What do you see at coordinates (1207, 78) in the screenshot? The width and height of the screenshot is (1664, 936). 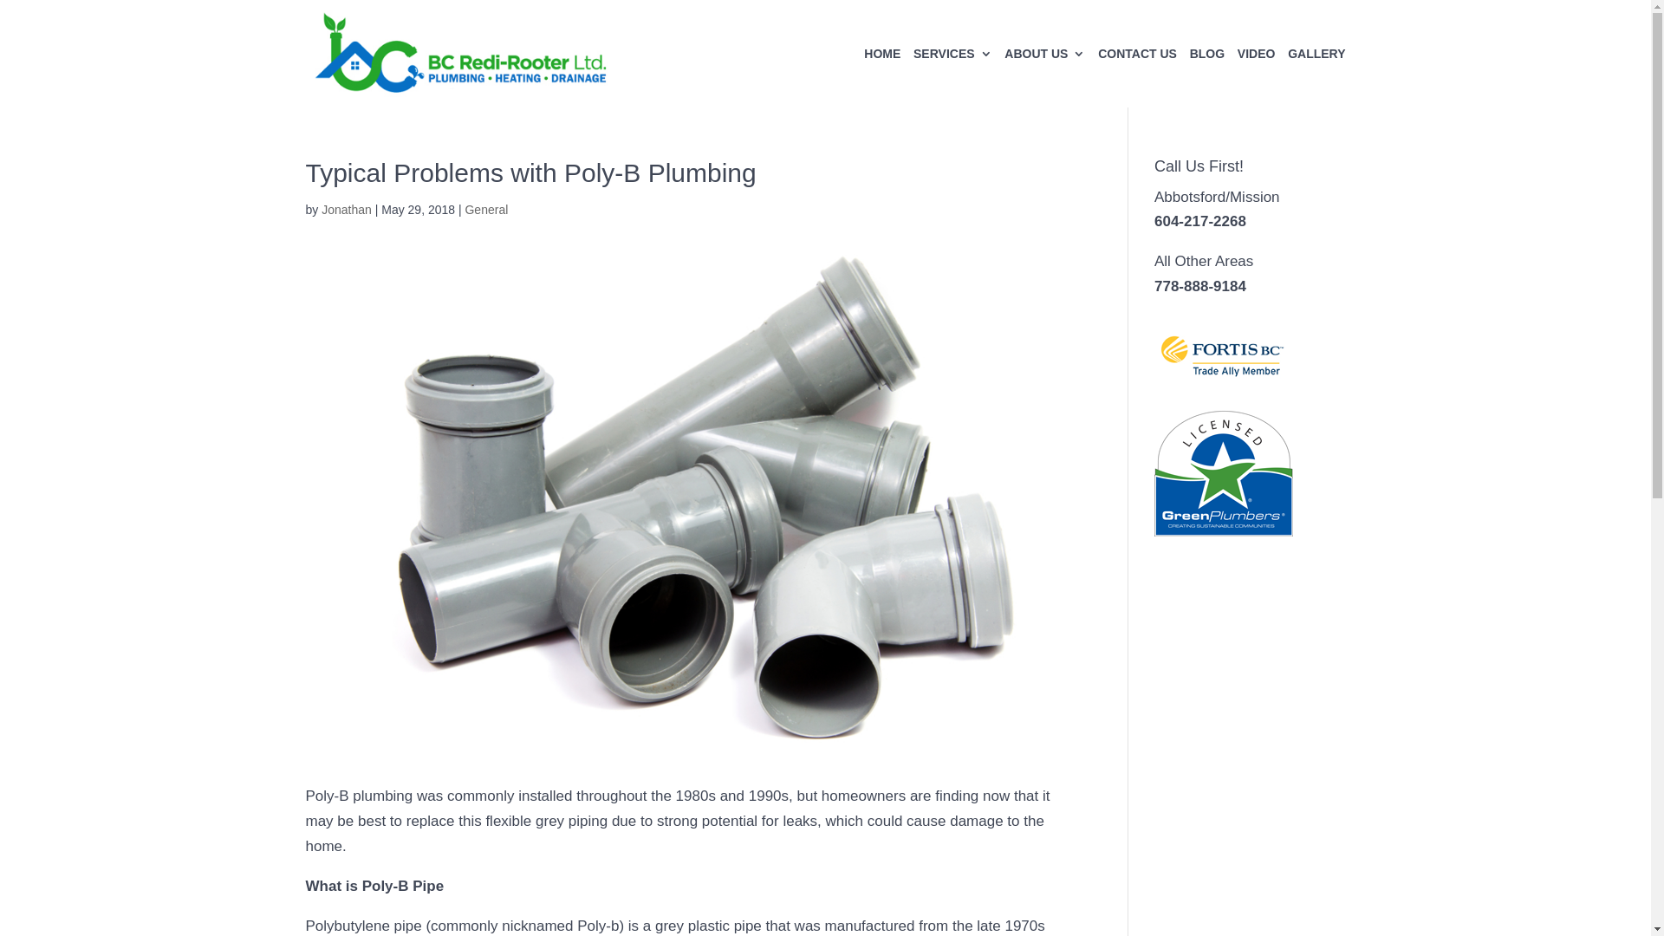 I see `BLOG` at bounding box center [1207, 78].